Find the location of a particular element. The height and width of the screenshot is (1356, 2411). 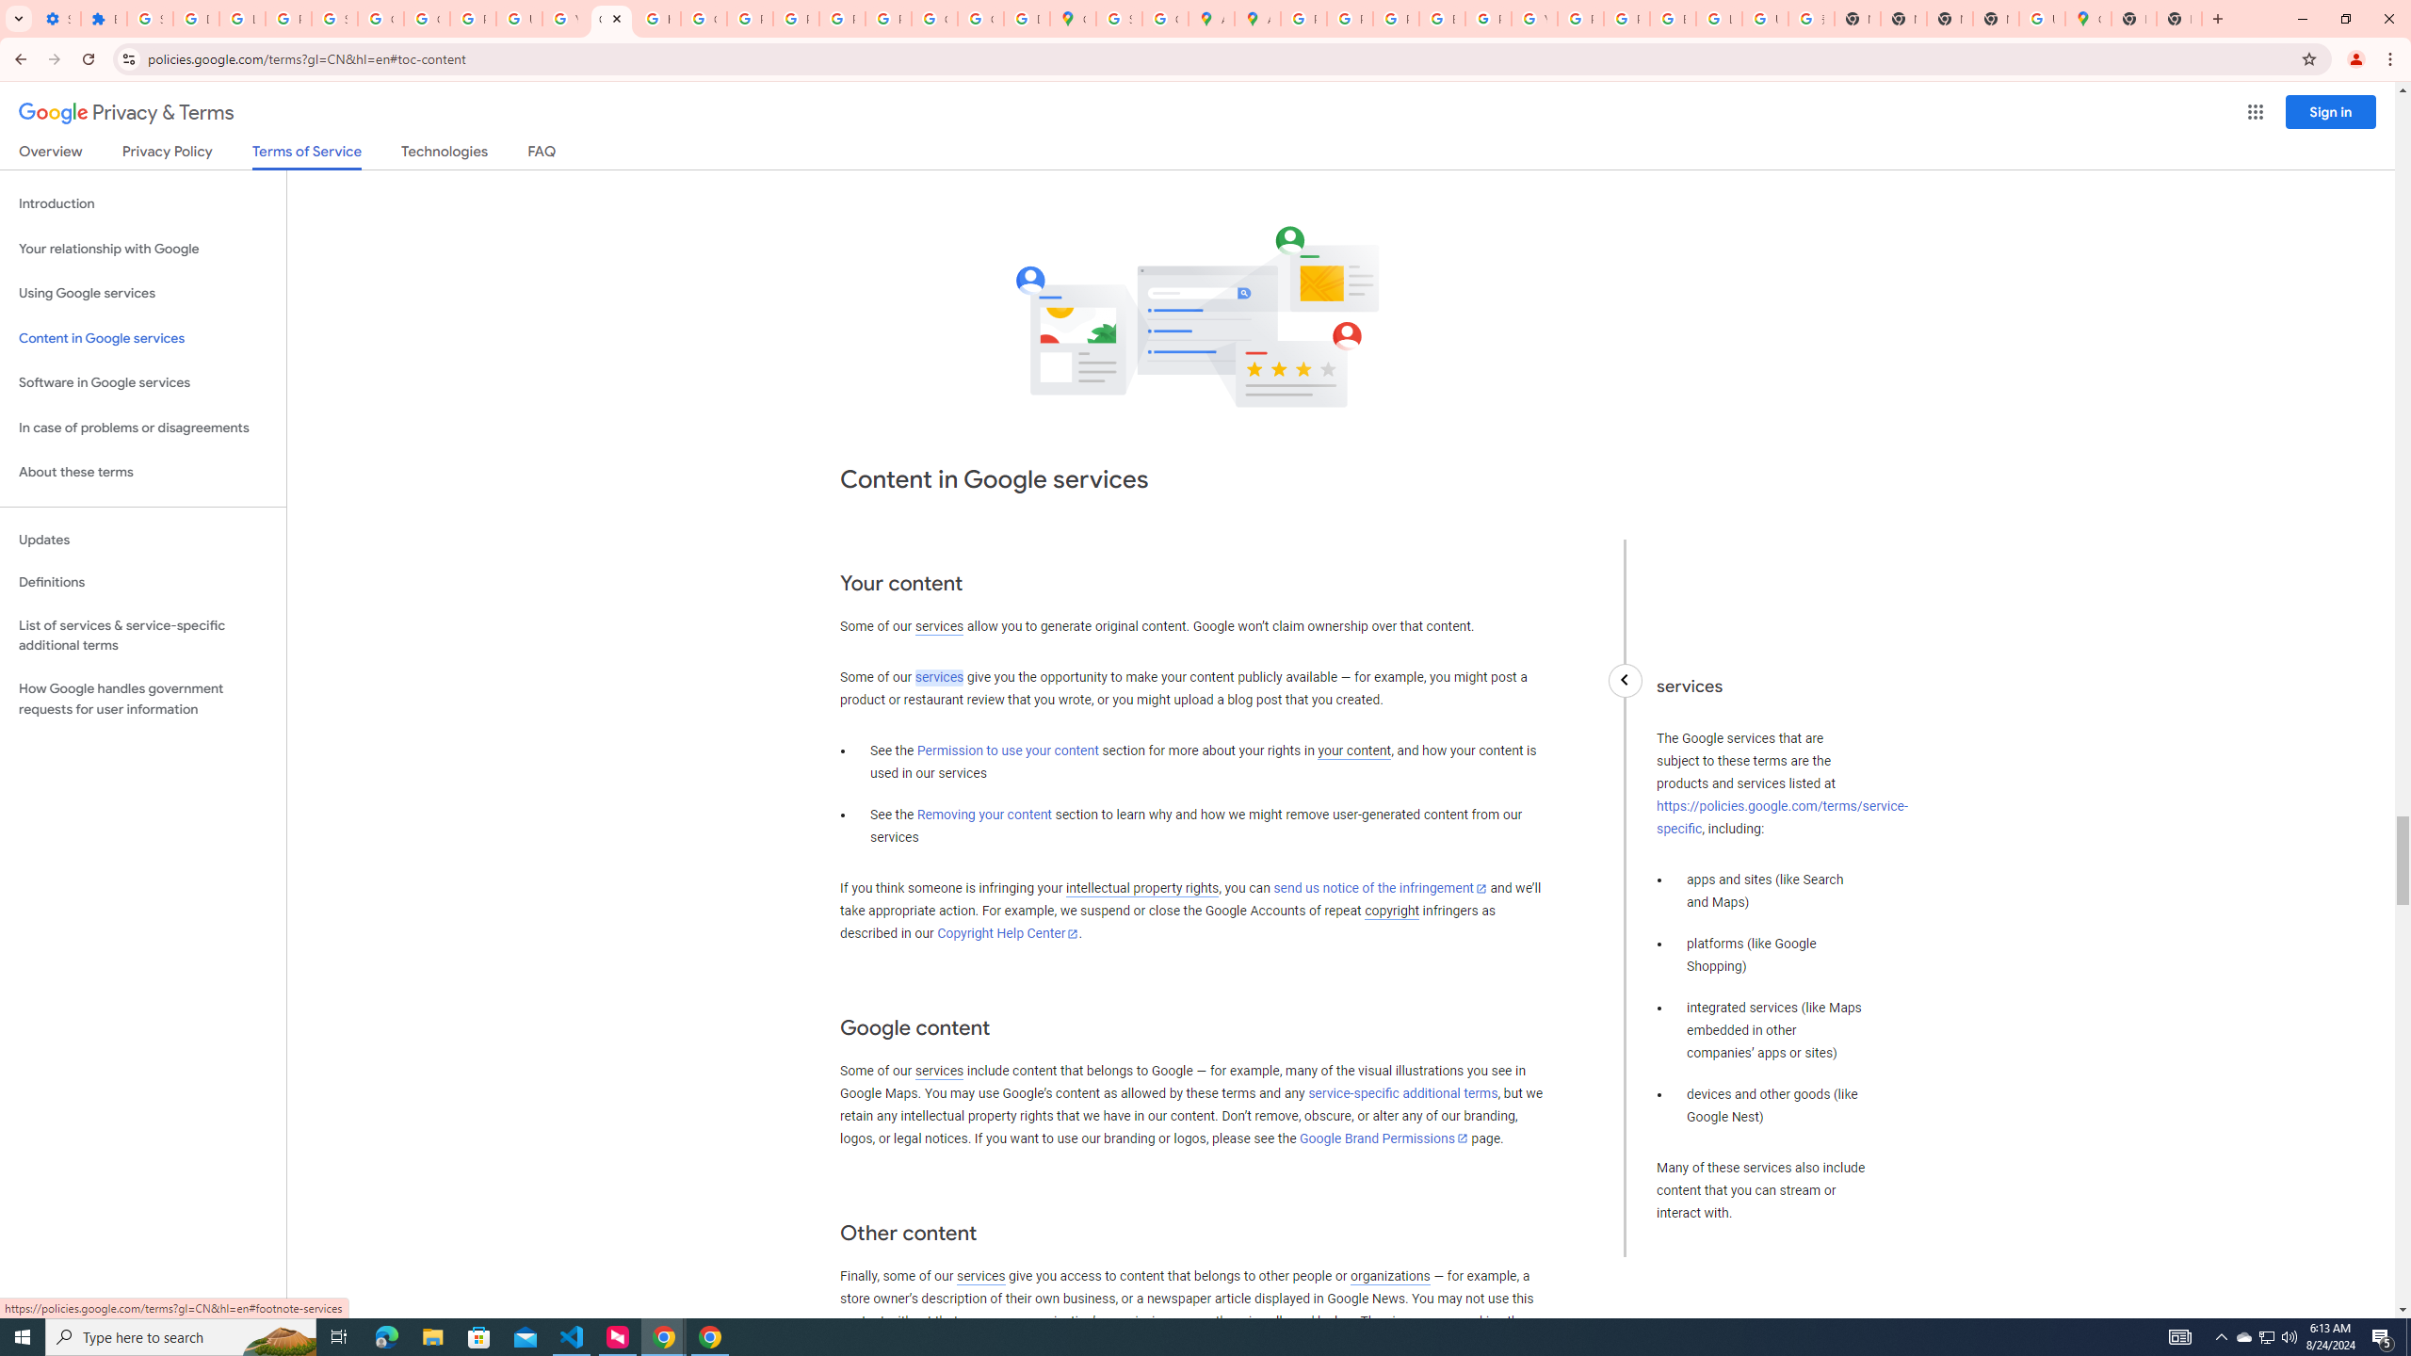

Content in Google services is located at coordinates (143, 339).